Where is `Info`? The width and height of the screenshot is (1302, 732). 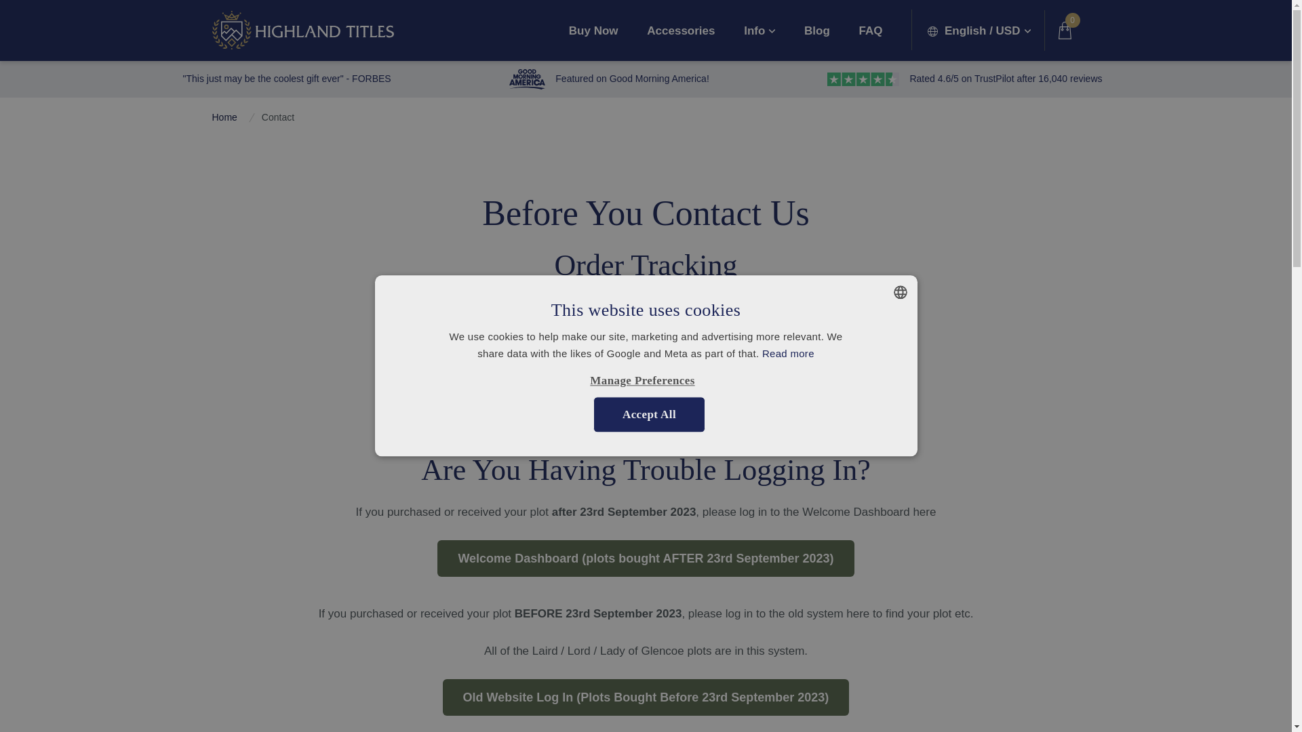
Info is located at coordinates (759, 30).